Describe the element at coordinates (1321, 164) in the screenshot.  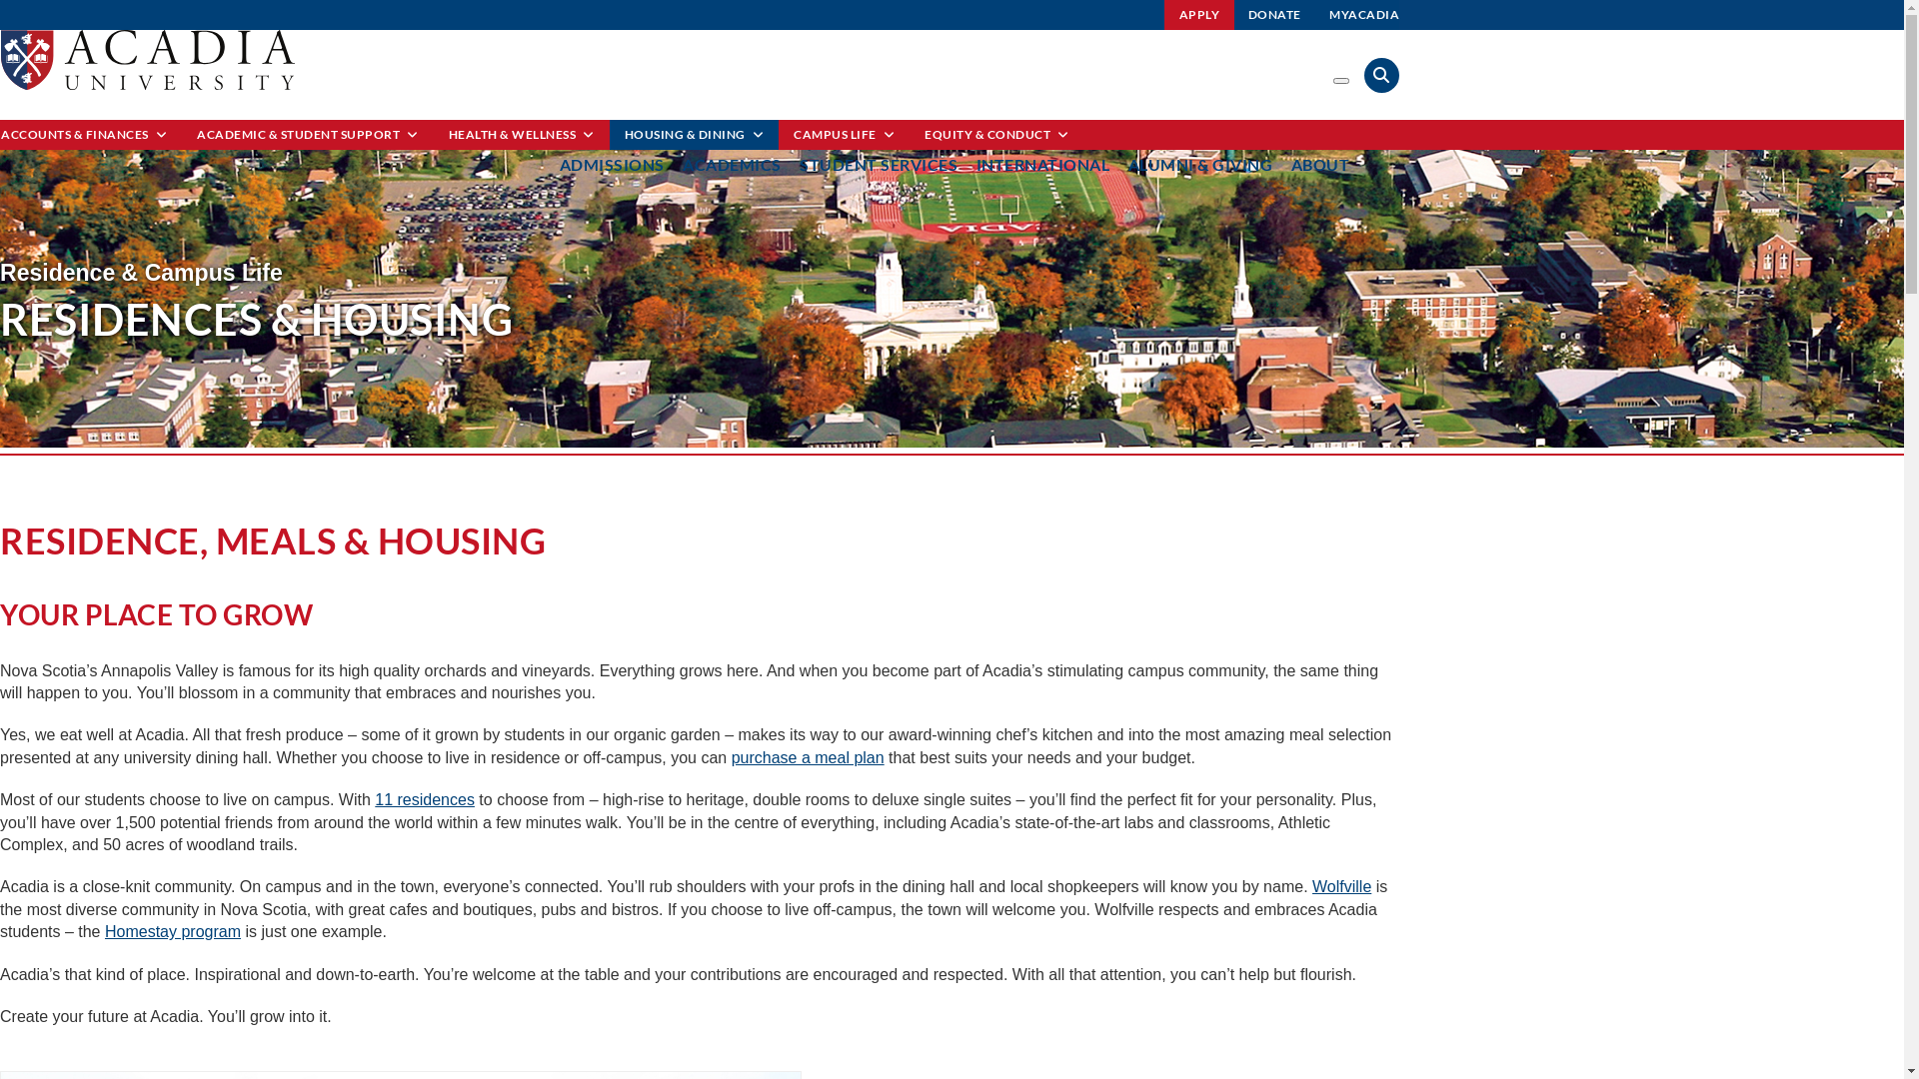
I see `ABOUT` at that location.